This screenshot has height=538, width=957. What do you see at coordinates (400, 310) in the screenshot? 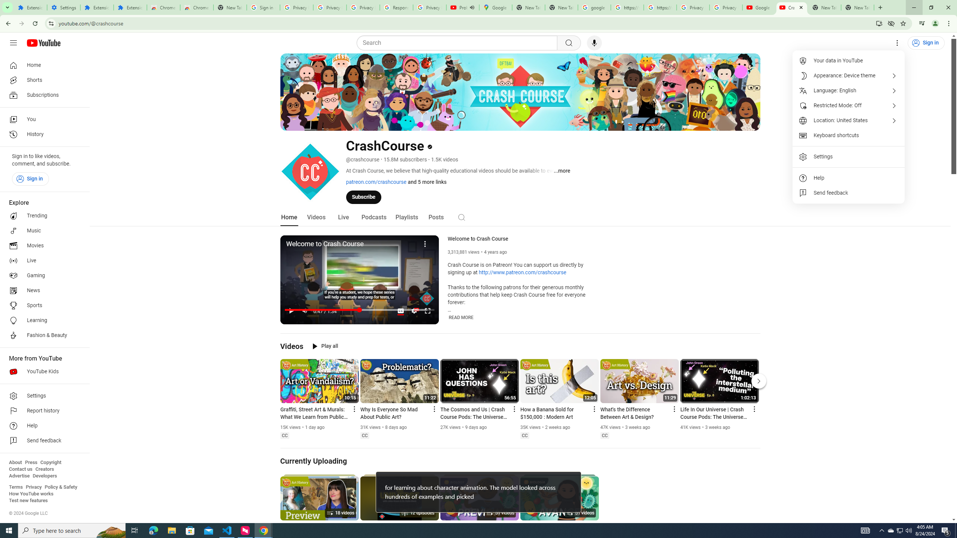
I see `Subtitles/closed captions unavailable` at bounding box center [400, 310].